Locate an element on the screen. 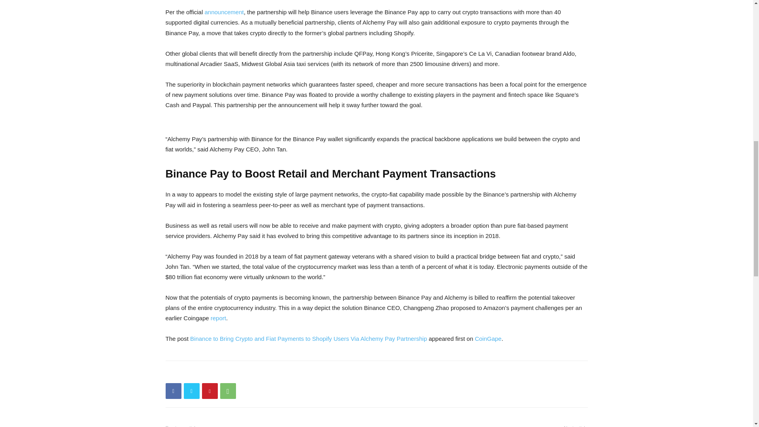 This screenshot has height=427, width=759. Facebook is located at coordinates (173, 391).